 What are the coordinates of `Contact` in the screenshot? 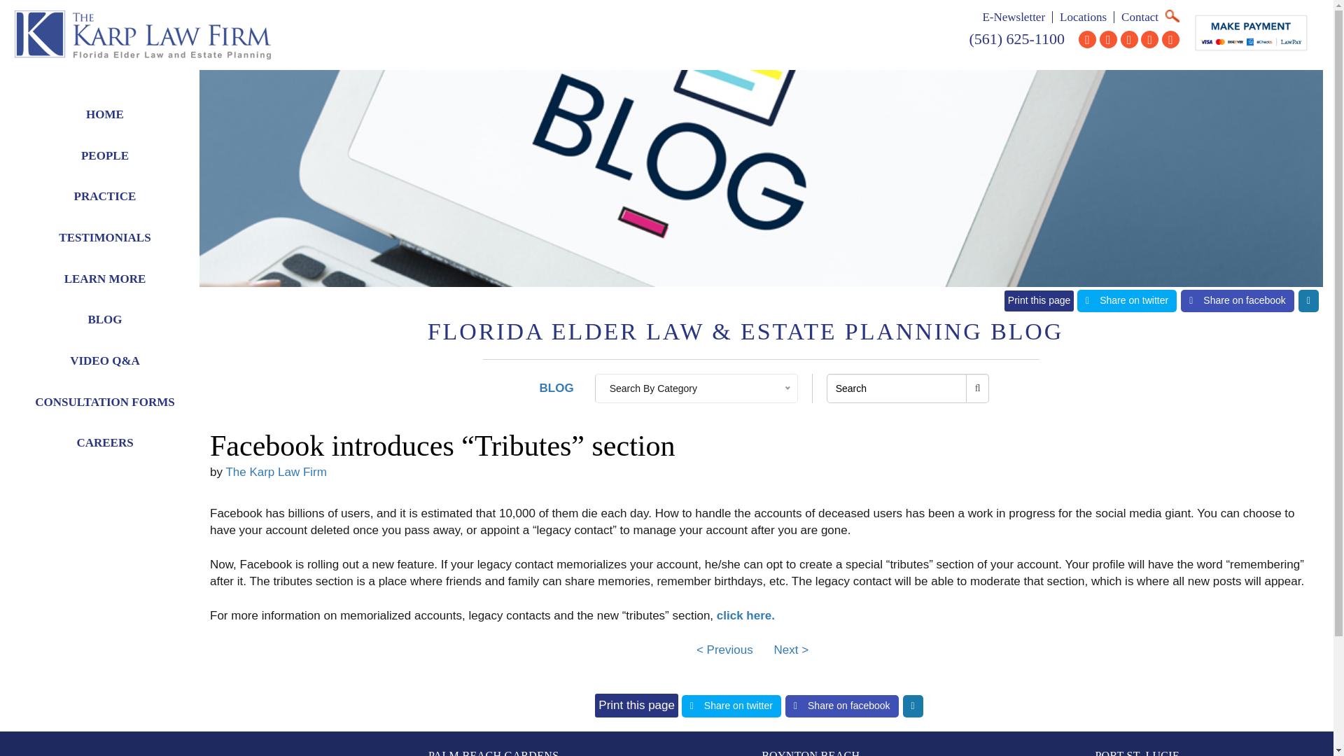 It's located at (1140, 17).